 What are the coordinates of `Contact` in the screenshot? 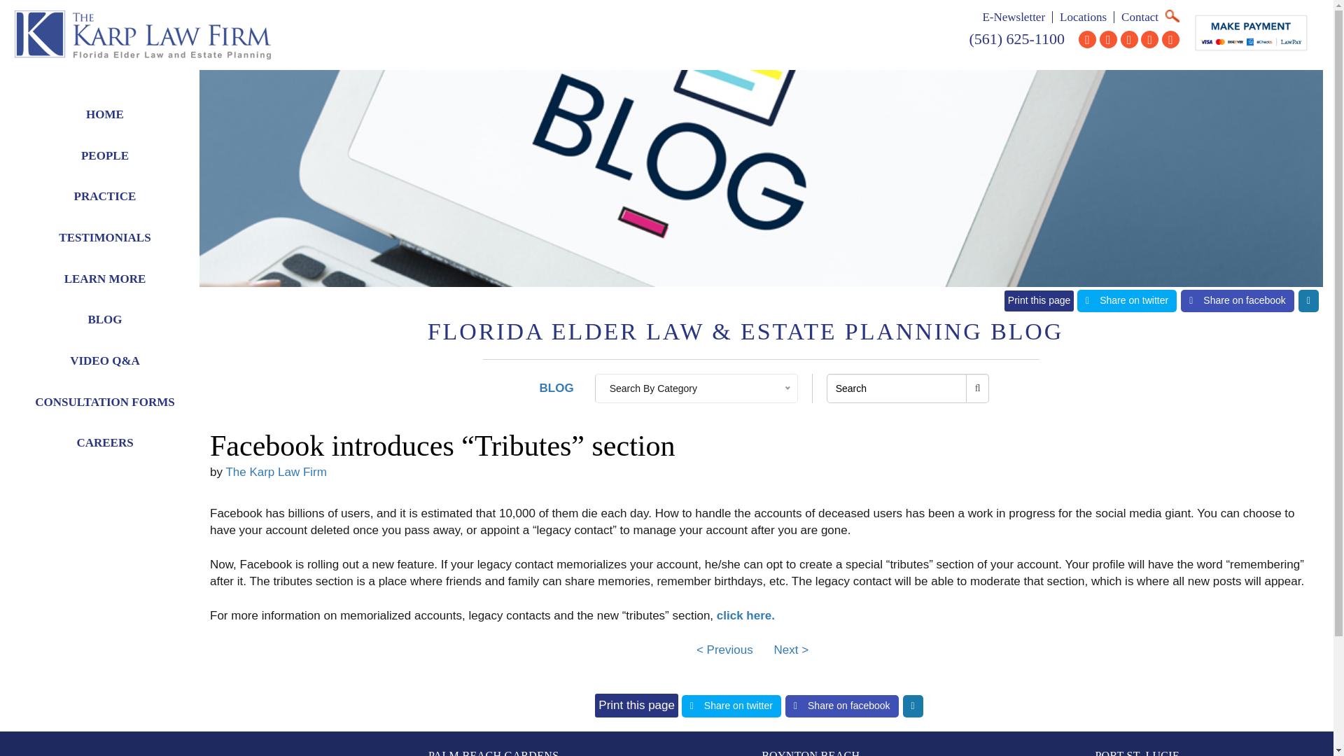 It's located at (1140, 17).